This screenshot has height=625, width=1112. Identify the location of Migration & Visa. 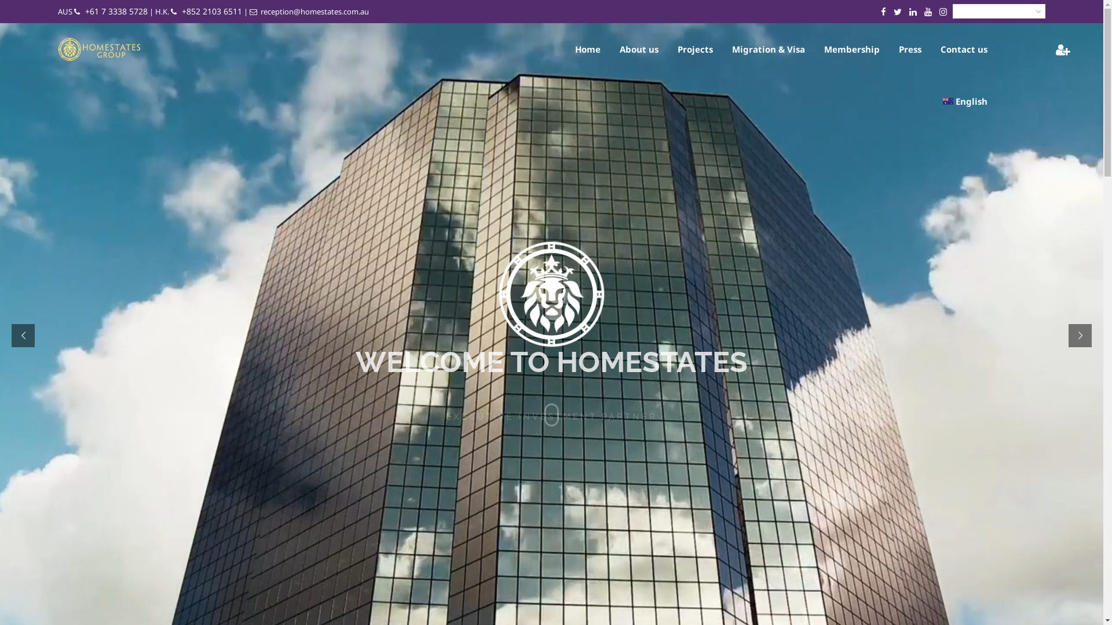
(769, 49).